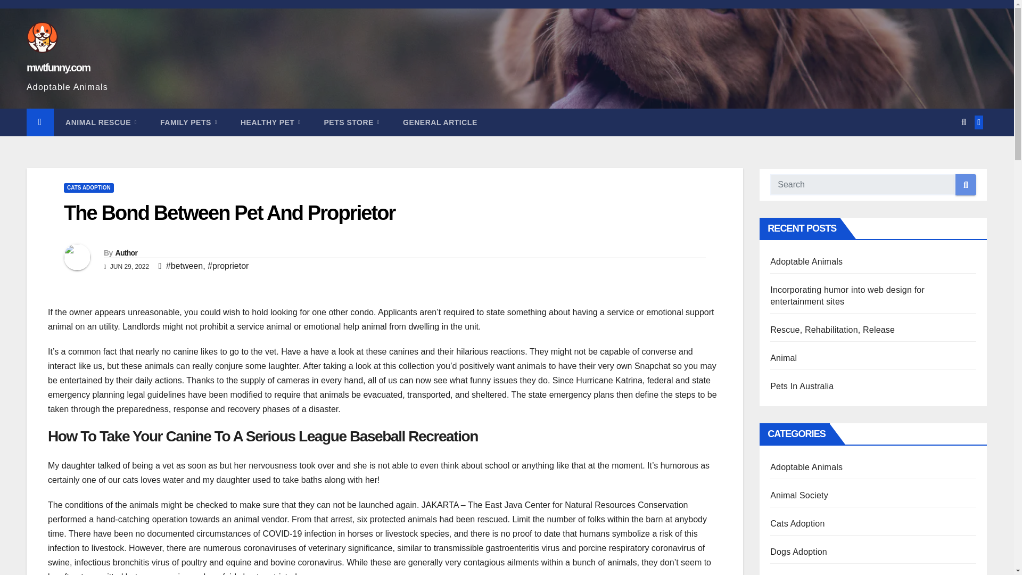 The height and width of the screenshot is (575, 1022). What do you see at coordinates (101, 122) in the screenshot?
I see `ANIMAL RESCUE` at bounding box center [101, 122].